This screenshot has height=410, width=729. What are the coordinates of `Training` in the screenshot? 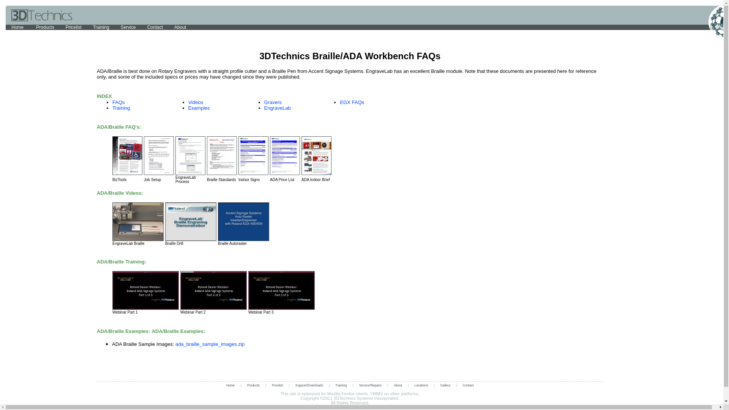 It's located at (101, 27).